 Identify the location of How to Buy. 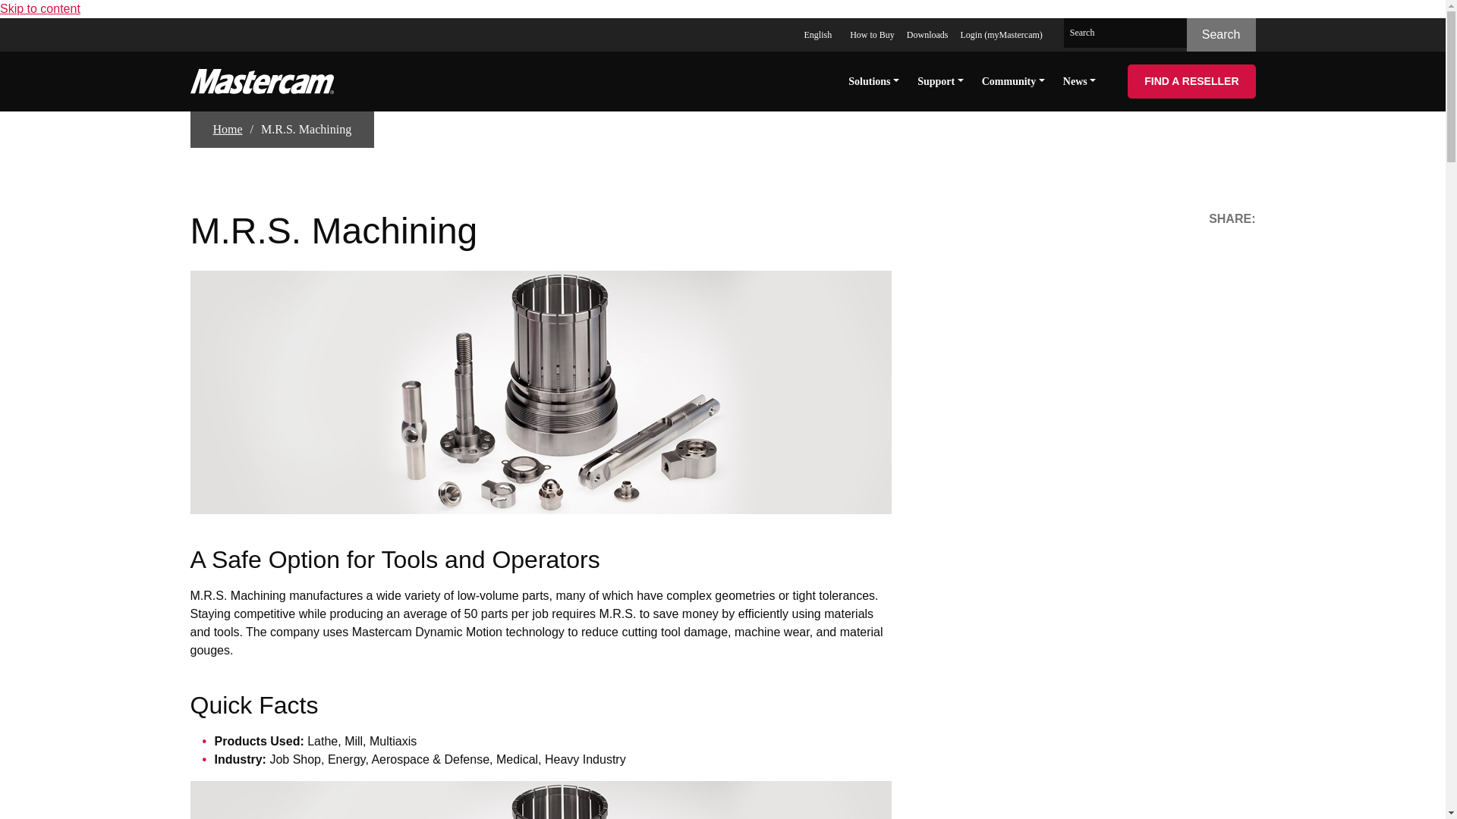
(871, 33).